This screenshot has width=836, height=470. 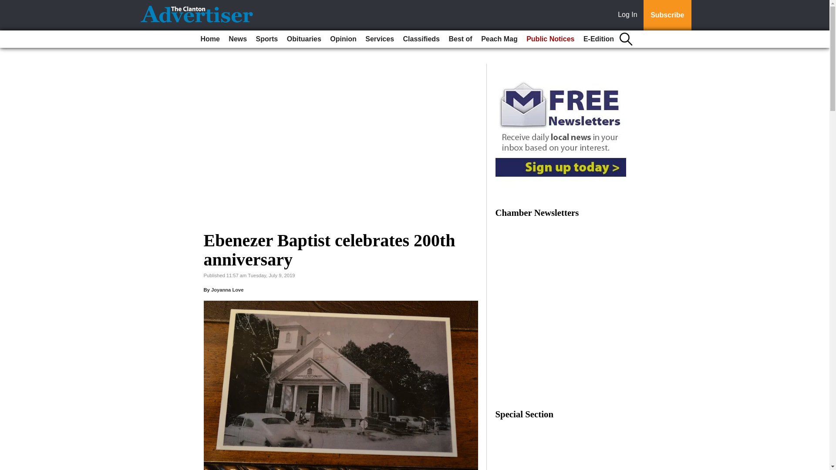 What do you see at coordinates (210, 39) in the screenshot?
I see `Home` at bounding box center [210, 39].